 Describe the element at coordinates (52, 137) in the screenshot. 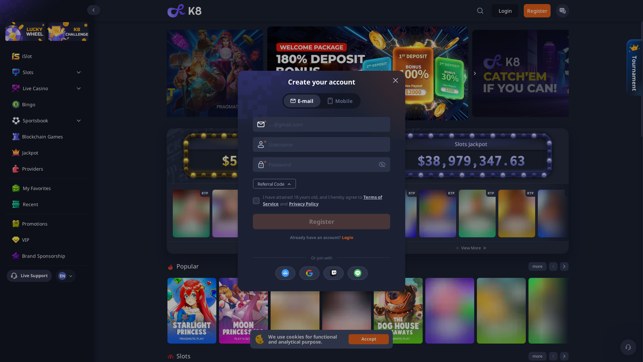

I see `Blockchain Games` at that location.